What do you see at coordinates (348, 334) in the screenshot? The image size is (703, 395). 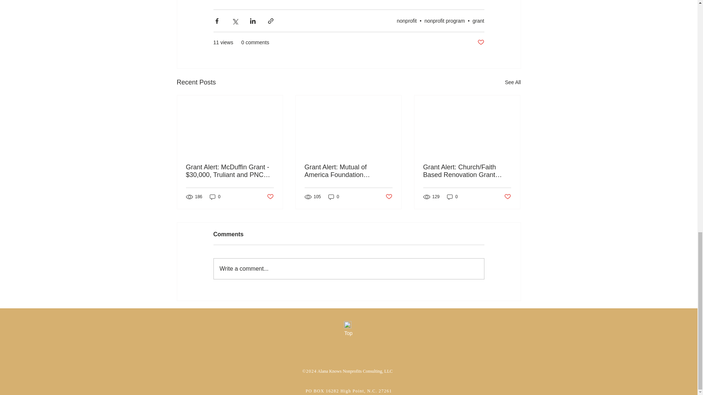 I see `Top` at bounding box center [348, 334].